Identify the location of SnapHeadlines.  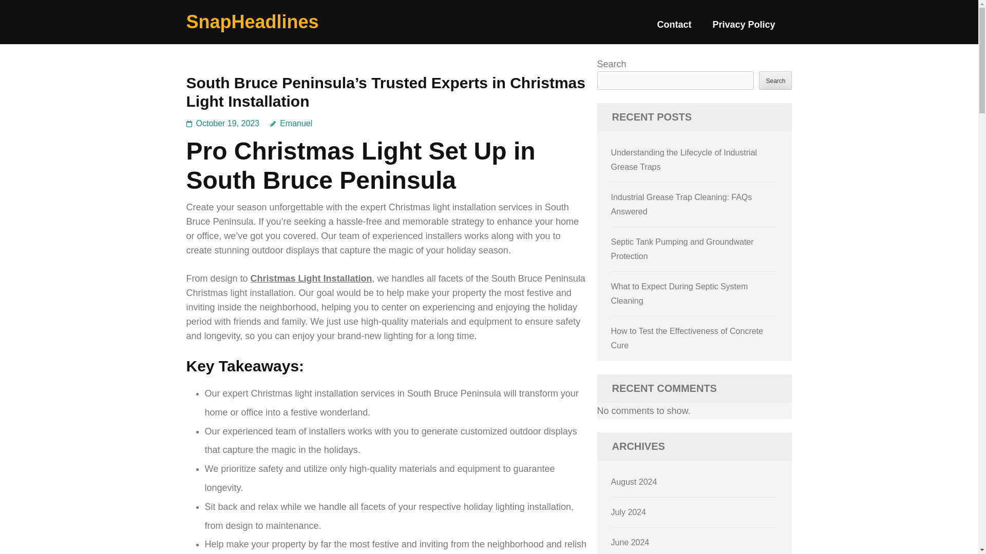
(252, 22).